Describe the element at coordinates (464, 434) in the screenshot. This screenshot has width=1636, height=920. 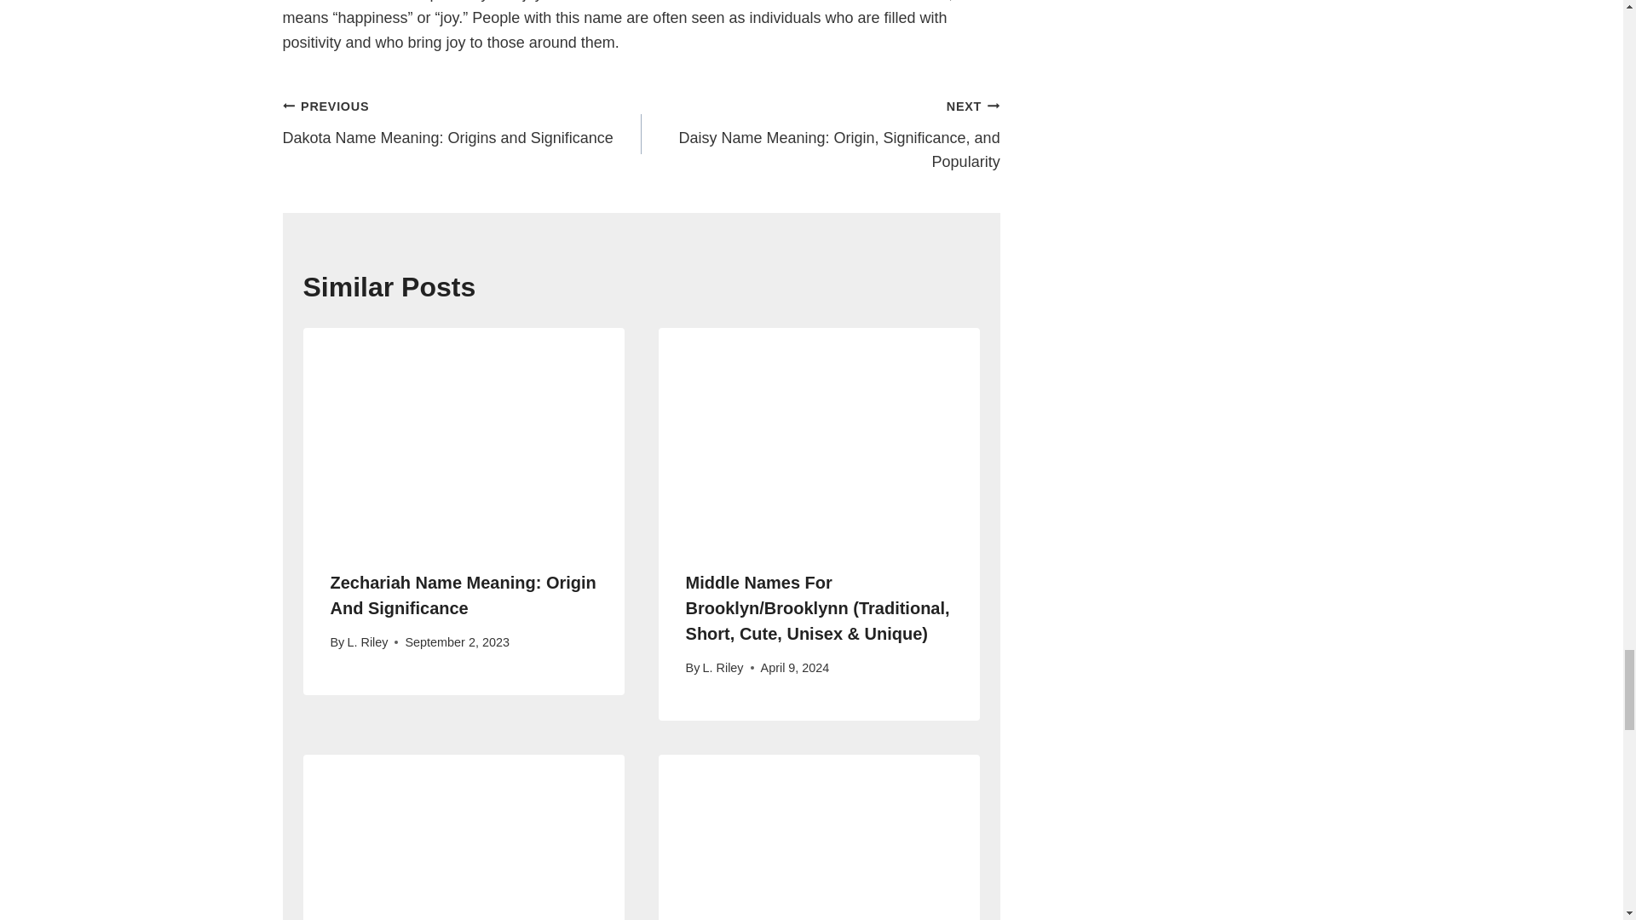
I see `Zechariah Name Meaning: Origin and Significance 2` at that location.